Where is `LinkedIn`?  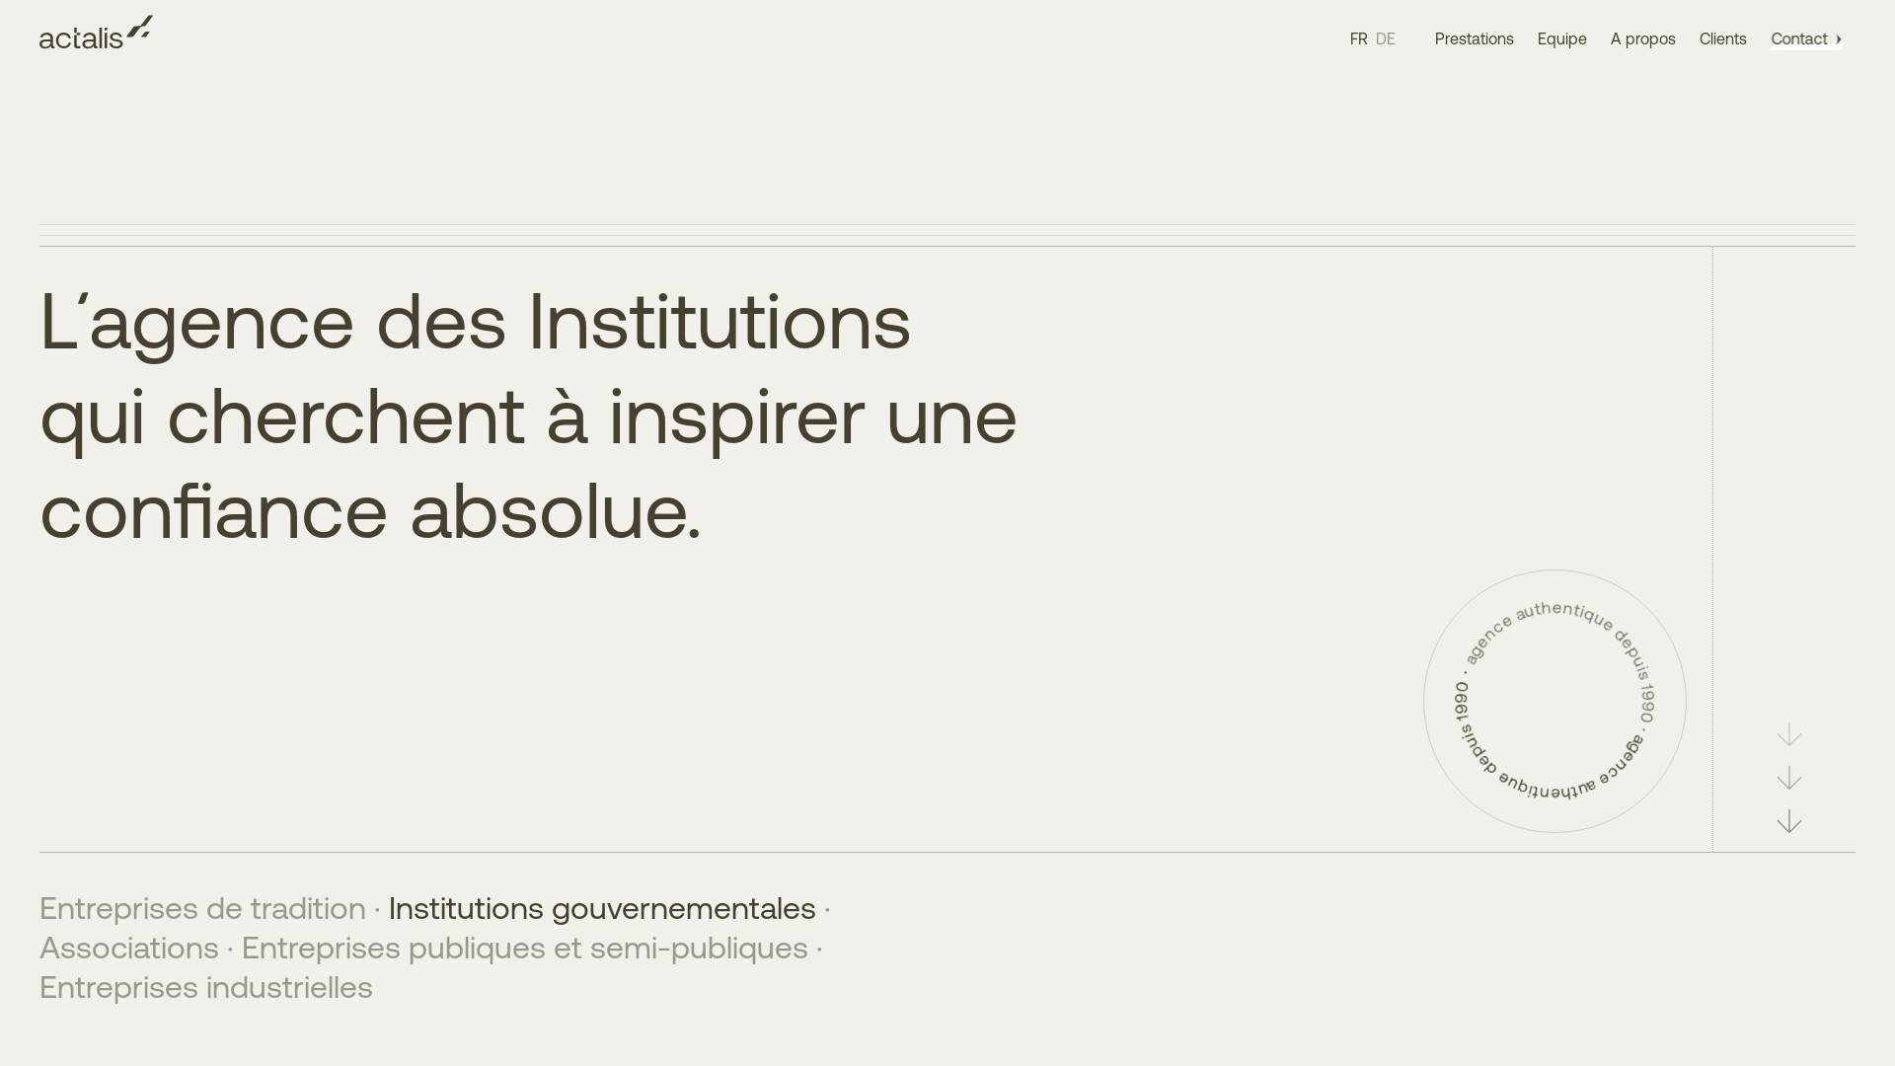
LinkedIn is located at coordinates (265, 965).